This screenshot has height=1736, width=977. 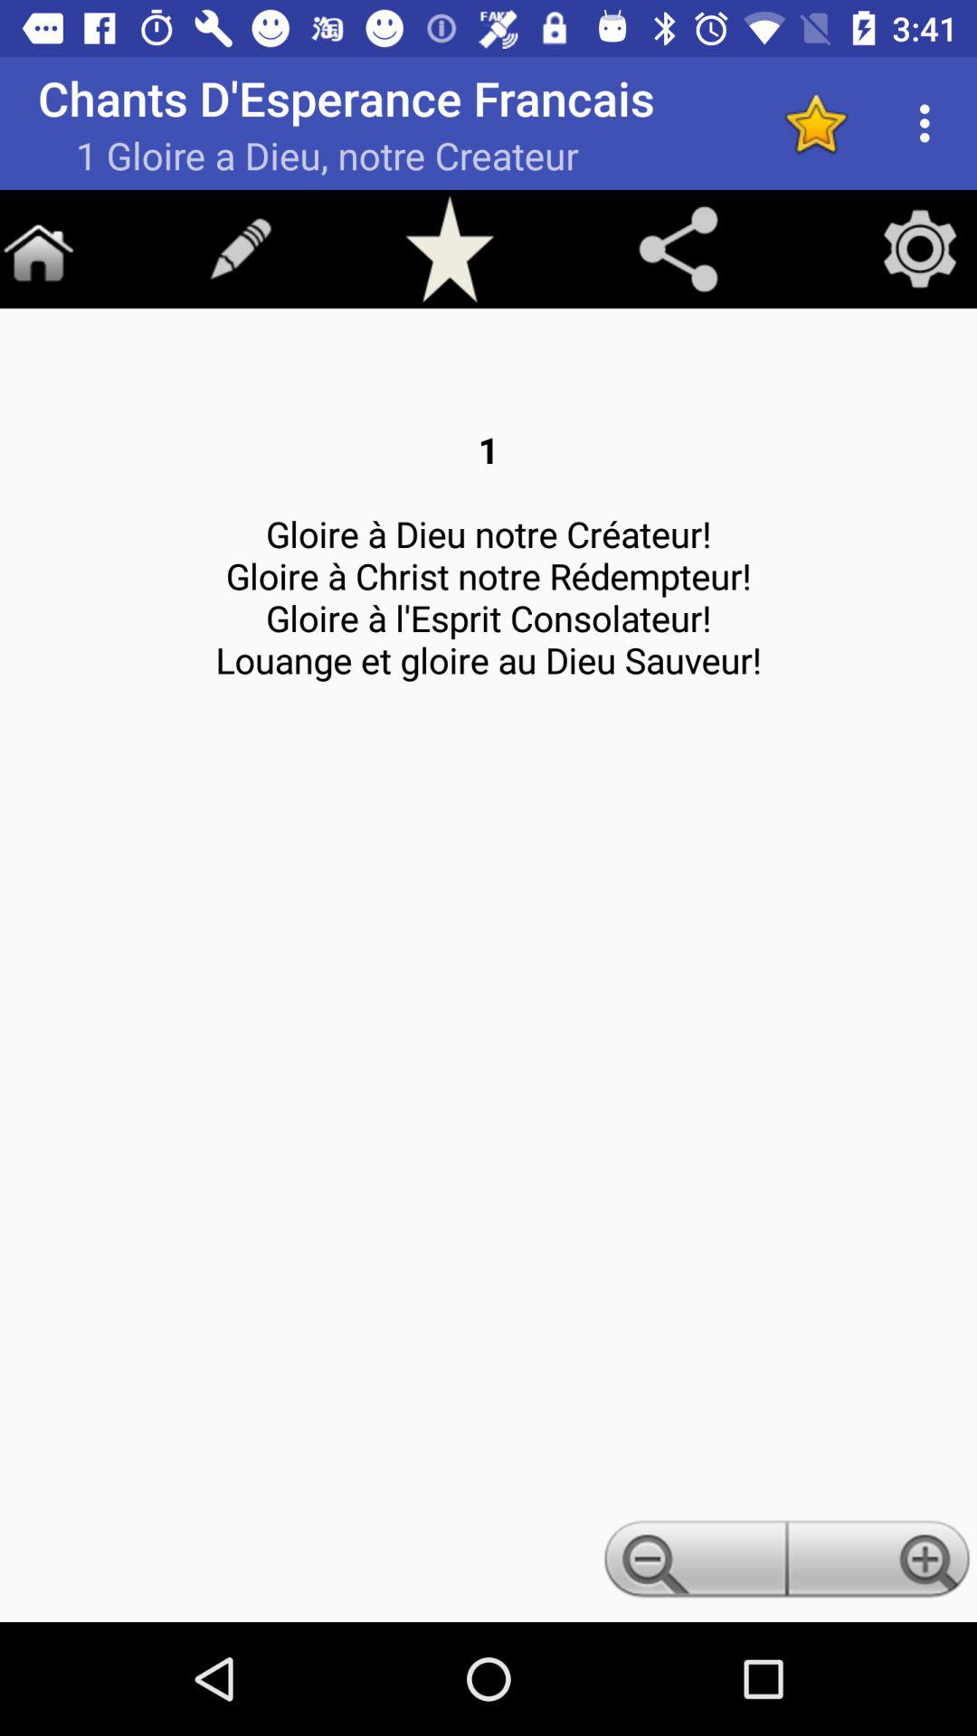 What do you see at coordinates (678, 250) in the screenshot?
I see `tap item below chants d esperance item` at bounding box center [678, 250].